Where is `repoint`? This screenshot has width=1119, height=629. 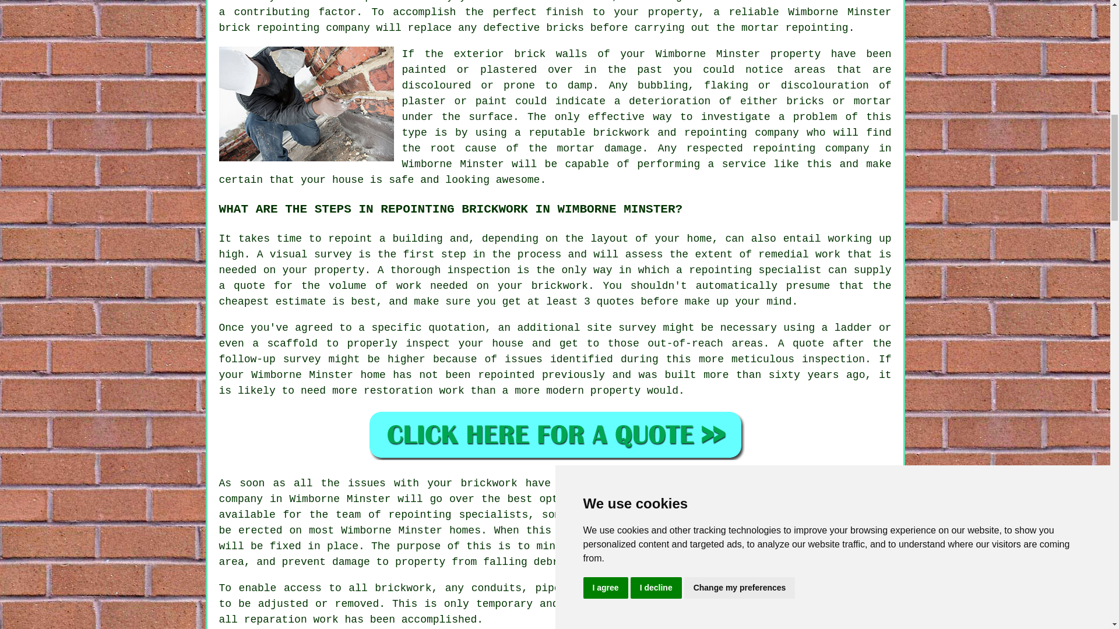 repoint is located at coordinates (350, 239).